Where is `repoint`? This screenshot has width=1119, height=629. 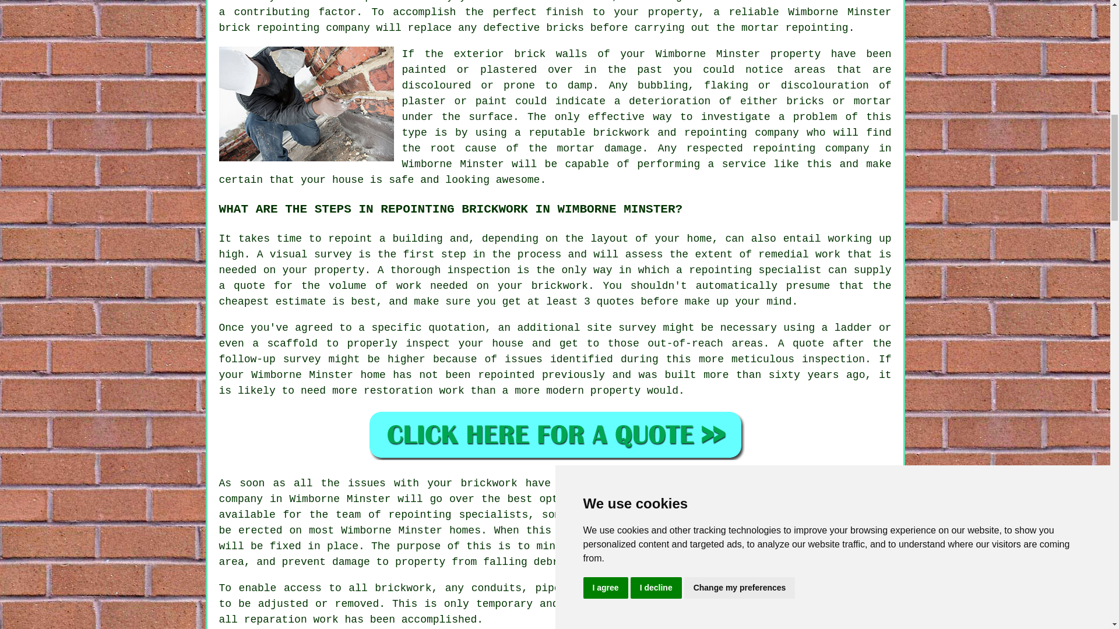 repoint is located at coordinates (350, 239).